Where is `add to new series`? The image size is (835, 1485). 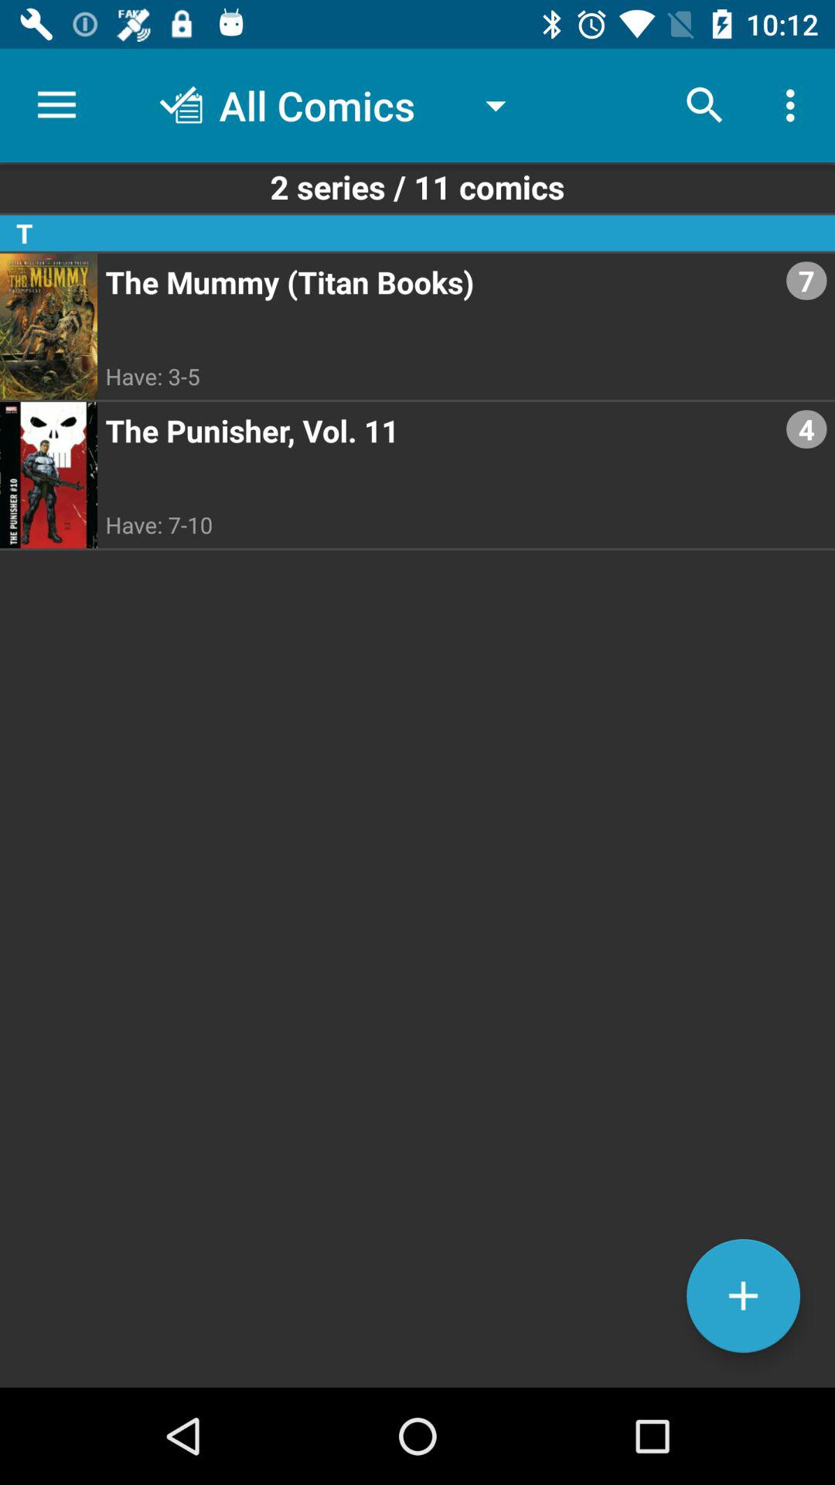 add to new series is located at coordinates (744, 1296).